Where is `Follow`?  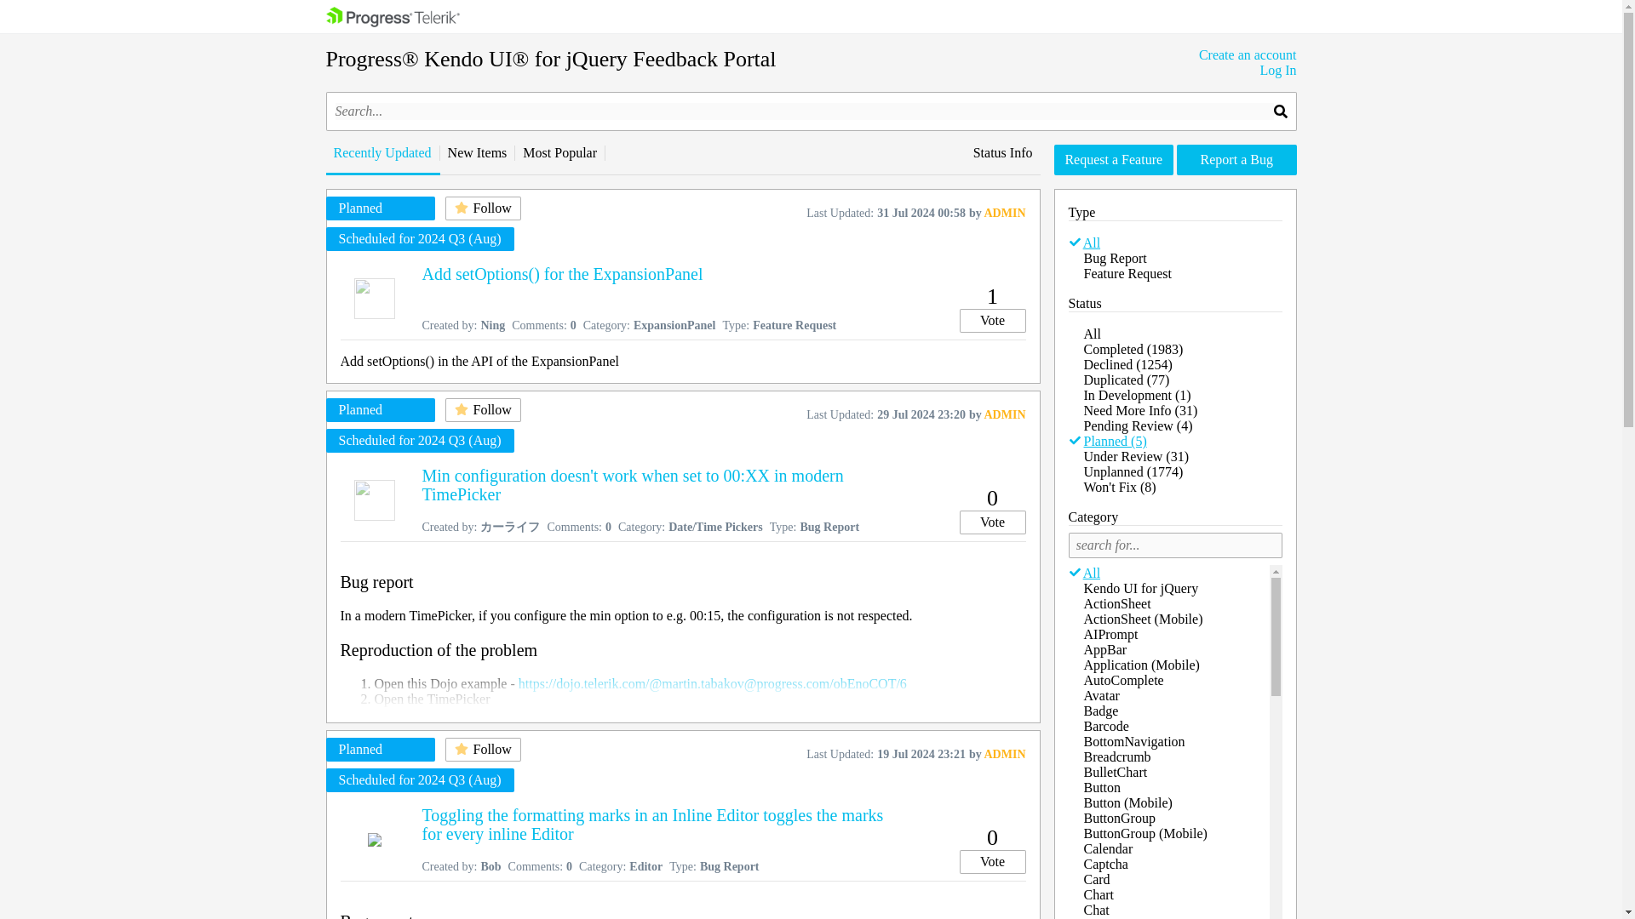
Follow is located at coordinates (482, 750).